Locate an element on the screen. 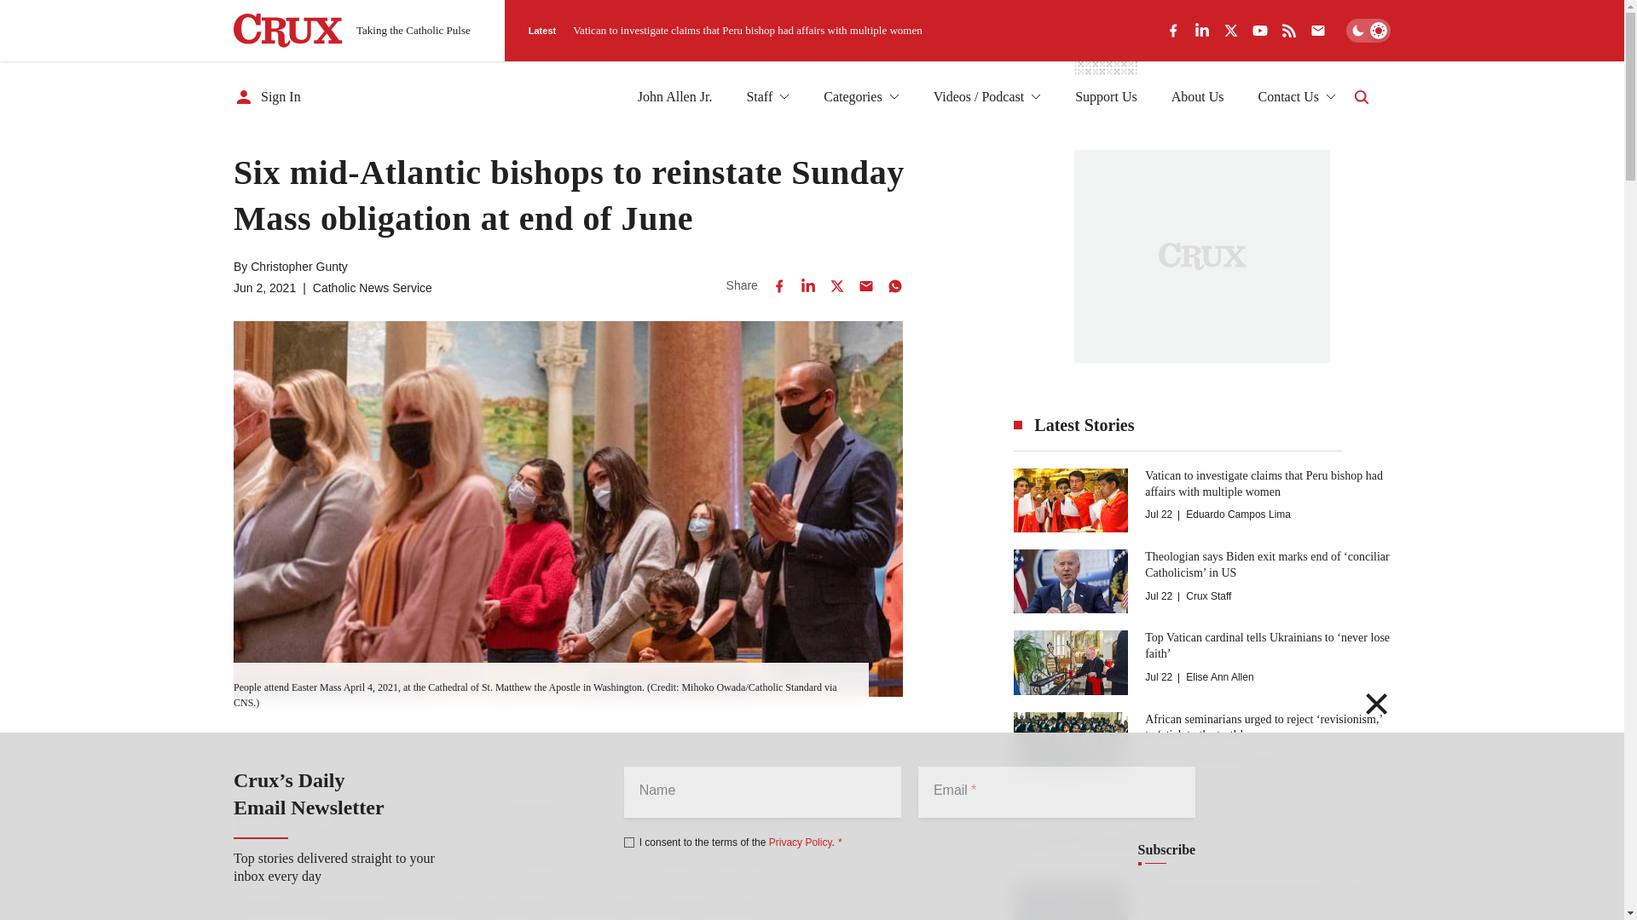  Sign In is located at coordinates (268, 97).